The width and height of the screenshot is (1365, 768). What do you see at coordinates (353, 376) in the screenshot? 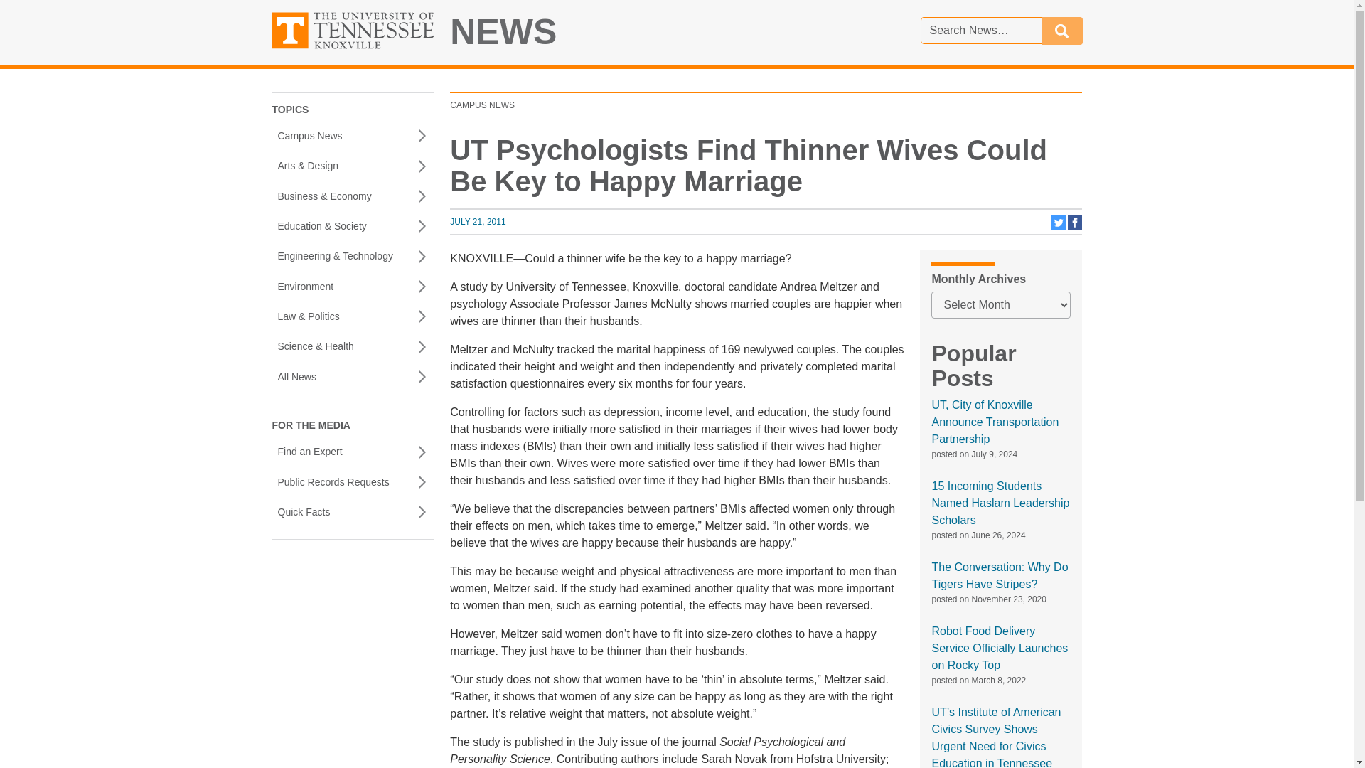
I see `All News` at bounding box center [353, 376].